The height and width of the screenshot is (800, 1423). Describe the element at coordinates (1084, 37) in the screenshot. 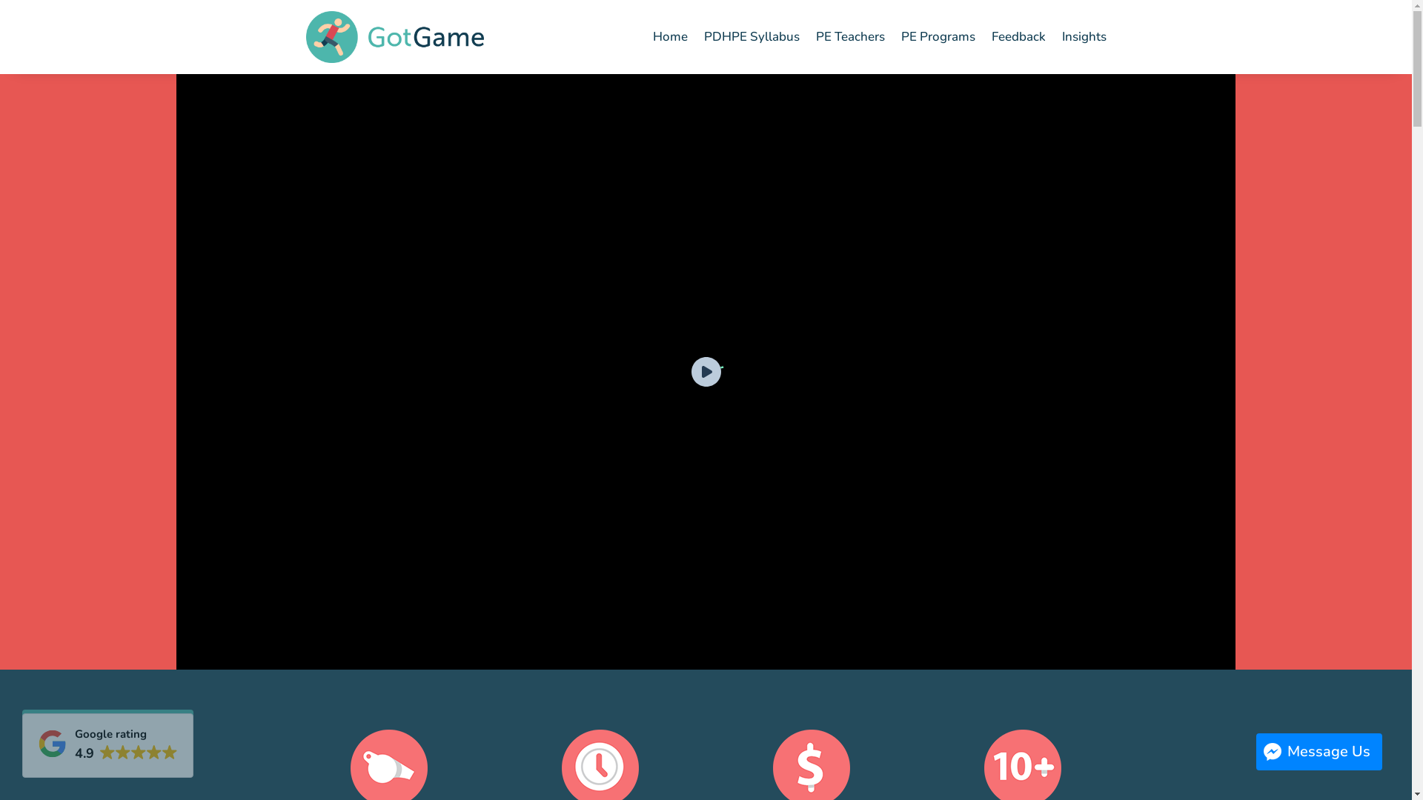

I see `Insights` at that location.